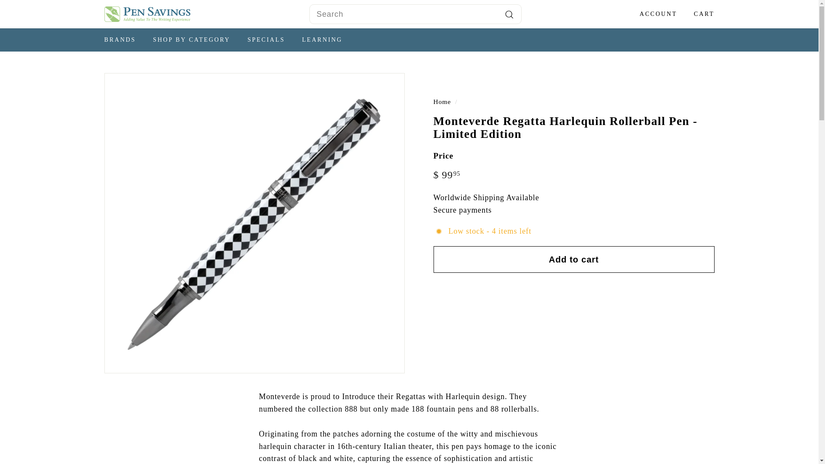 The height and width of the screenshot is (464, 825). Describe the element at coordinates (655, 14) in the screenshot. I see `ACCOUNT` at that location.